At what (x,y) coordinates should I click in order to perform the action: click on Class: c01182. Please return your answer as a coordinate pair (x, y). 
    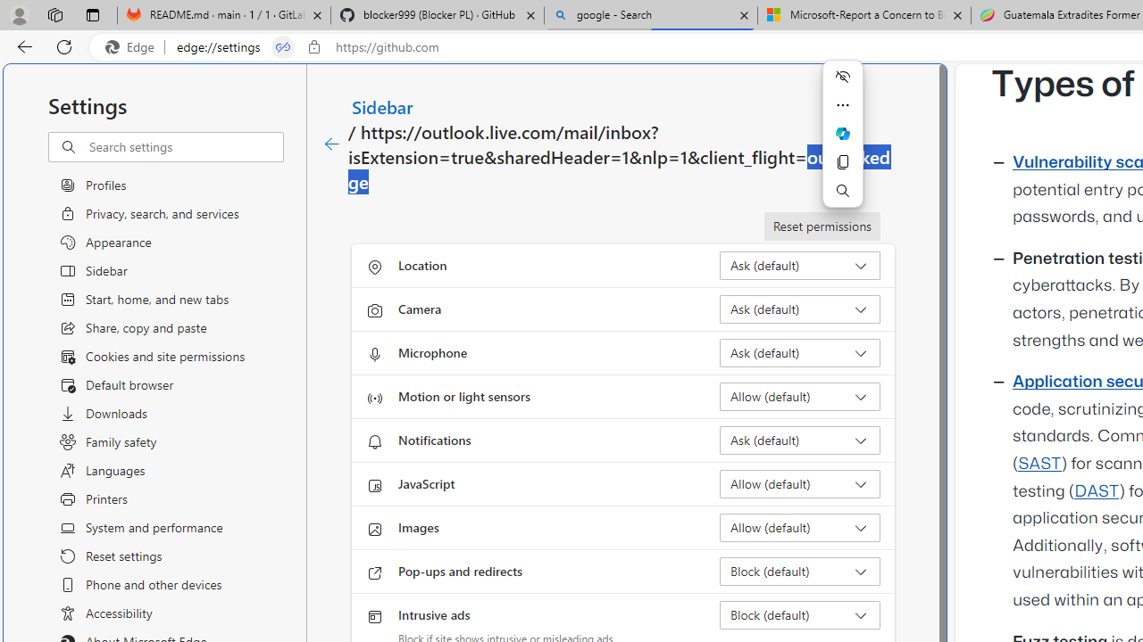
    Looking at the image, I should click on (332, 144).